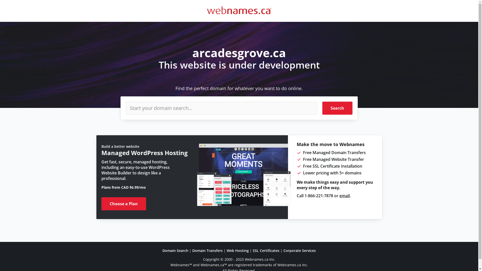  What do you see at coordinates (207, 250) in the screenshot?
I see `Domain Transfers` at bounding box center [207, 250].